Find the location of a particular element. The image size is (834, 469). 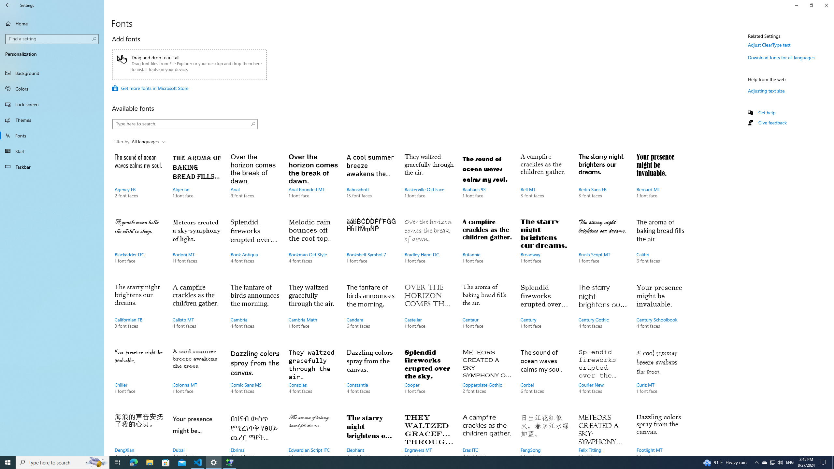

Bernard MT, 1 font face is located at coordinates (661, 182).